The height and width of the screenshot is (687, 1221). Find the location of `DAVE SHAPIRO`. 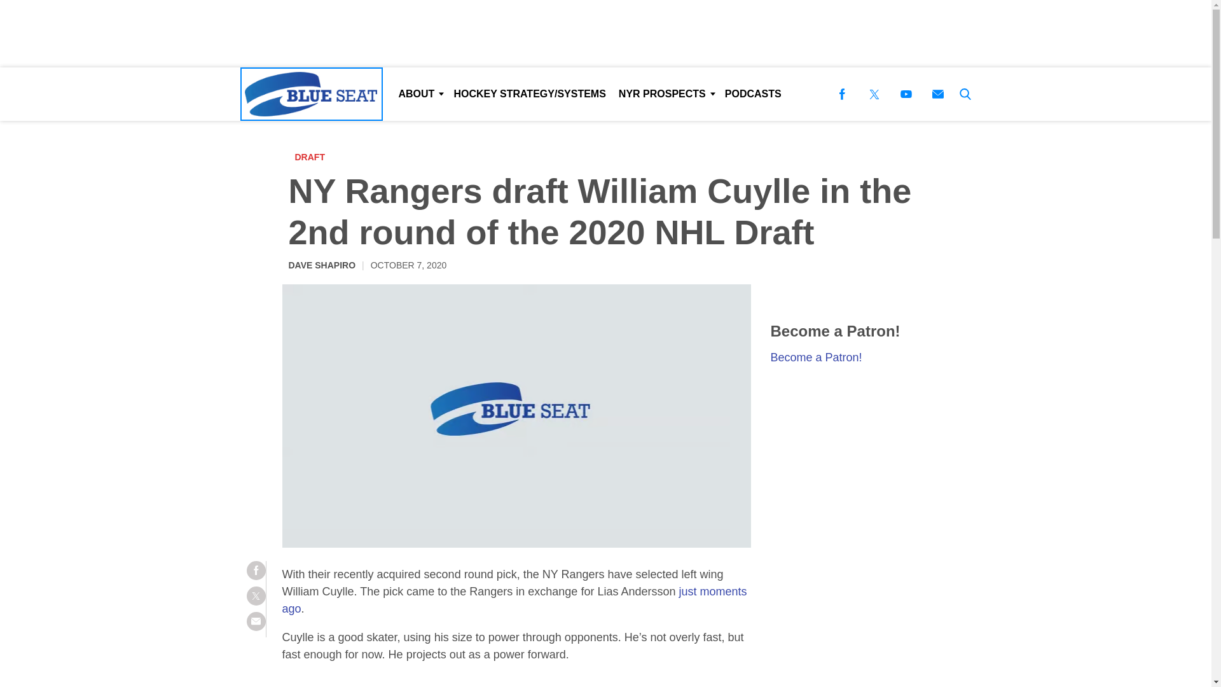

DAVE SHAPIRO is located at coordinates (322, 265).